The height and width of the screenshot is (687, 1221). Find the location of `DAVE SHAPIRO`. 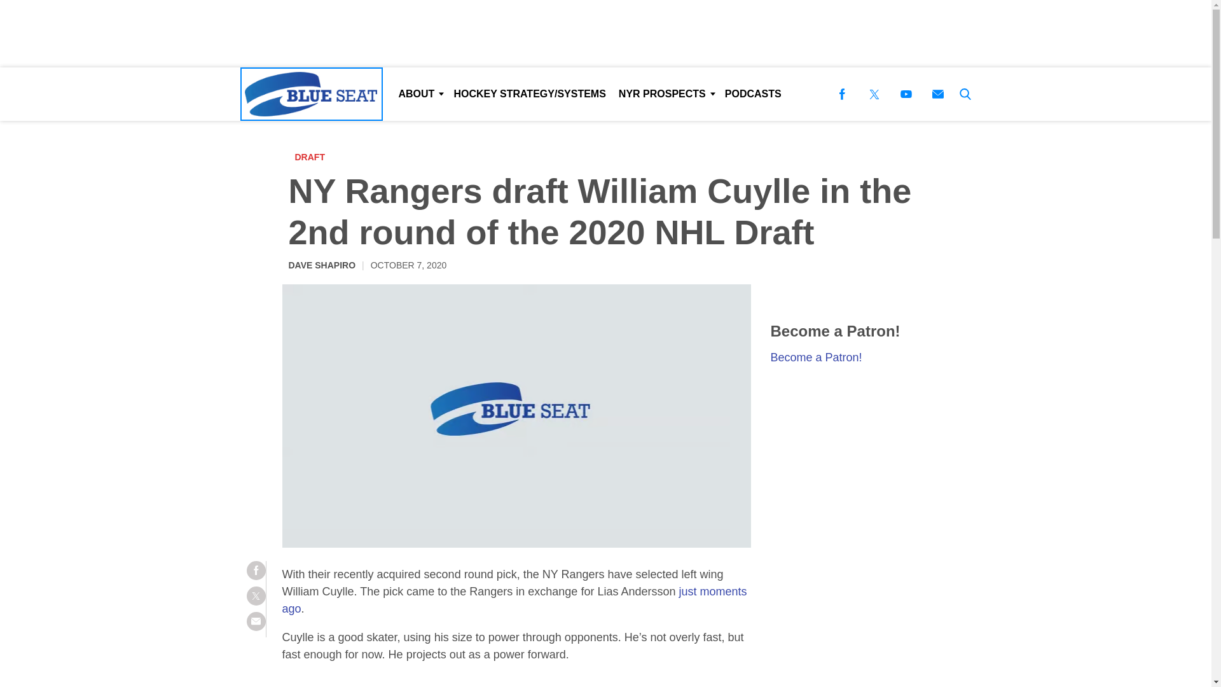

DAVE SHAPIRO is located at coordinates (322, 265).